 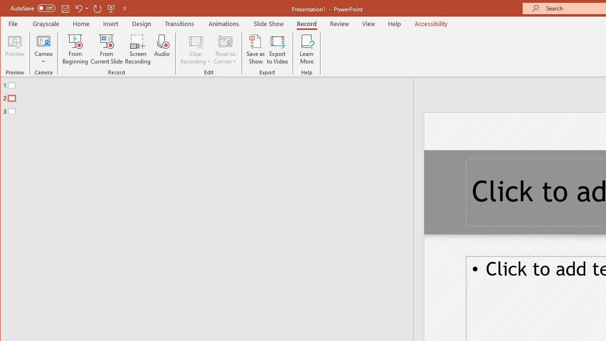 I want to click on Clear Recording, so click(x=196, y=49).